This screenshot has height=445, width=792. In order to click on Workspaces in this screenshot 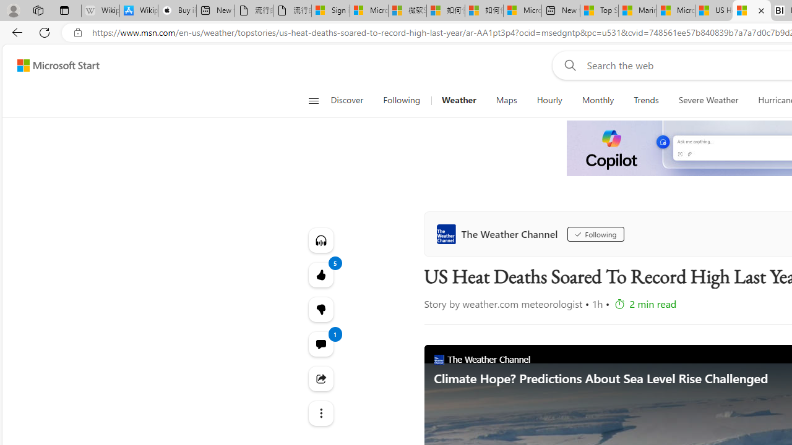, I will do `click(38, 10)`.